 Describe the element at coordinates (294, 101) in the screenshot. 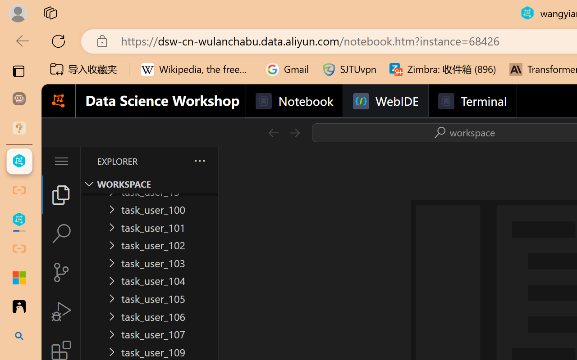

I see `Notebook` at that location.